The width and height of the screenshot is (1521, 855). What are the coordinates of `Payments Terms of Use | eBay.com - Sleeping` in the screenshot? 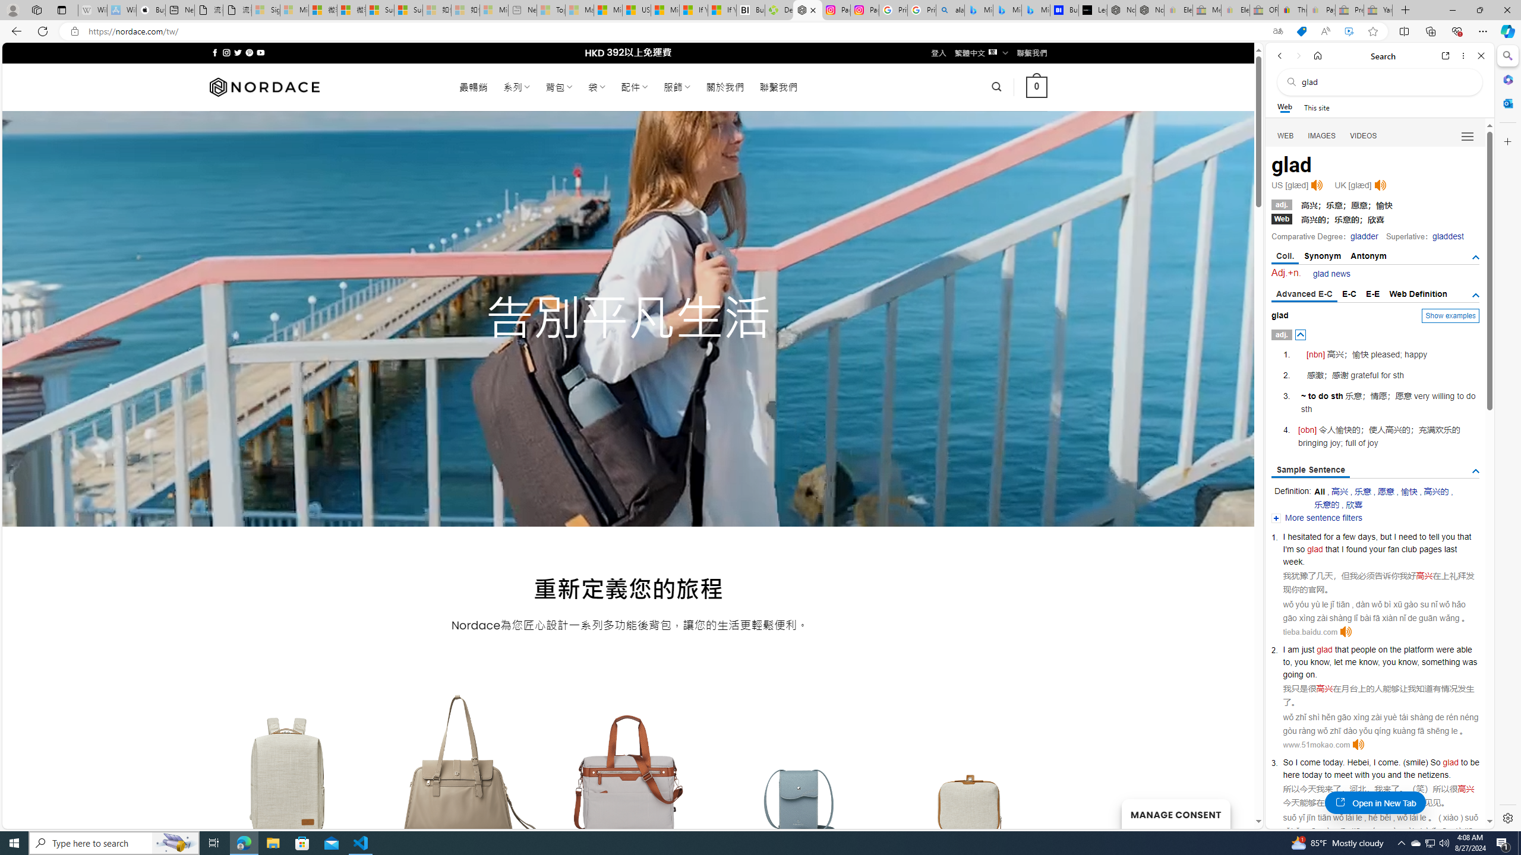 It's located at (1321, 10).